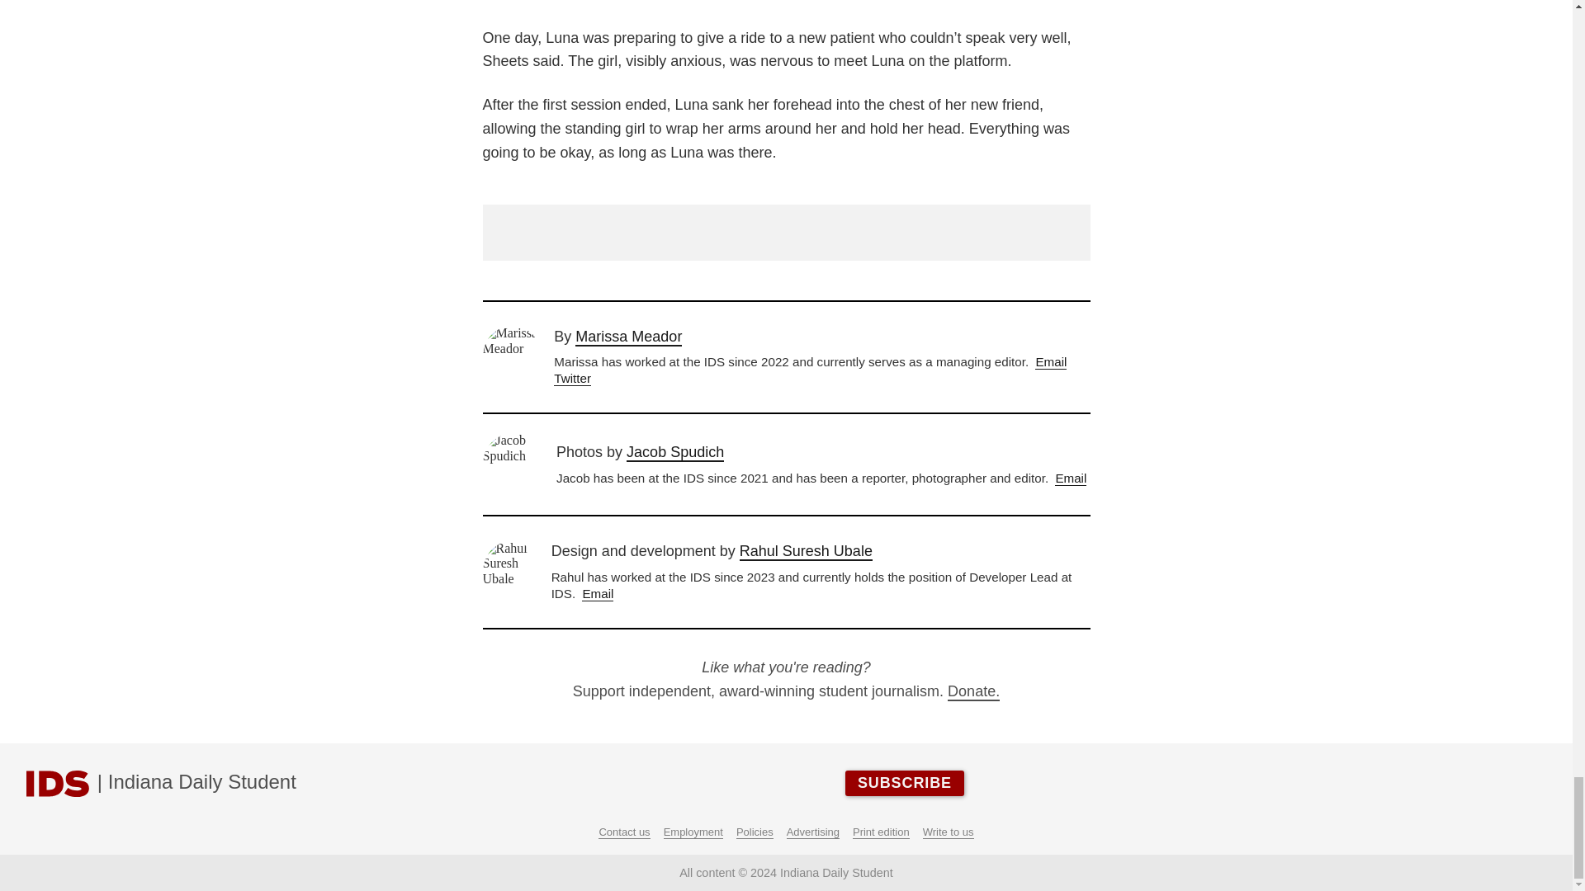  I want to click on Email, so click(598, 594).